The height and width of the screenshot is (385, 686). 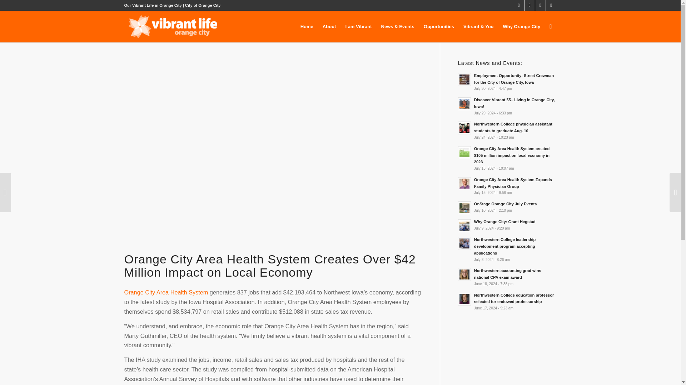 What do you see at coordinates (530, 5) in the screenshot?
I see `Facebook` at bounding box center [530, 5].